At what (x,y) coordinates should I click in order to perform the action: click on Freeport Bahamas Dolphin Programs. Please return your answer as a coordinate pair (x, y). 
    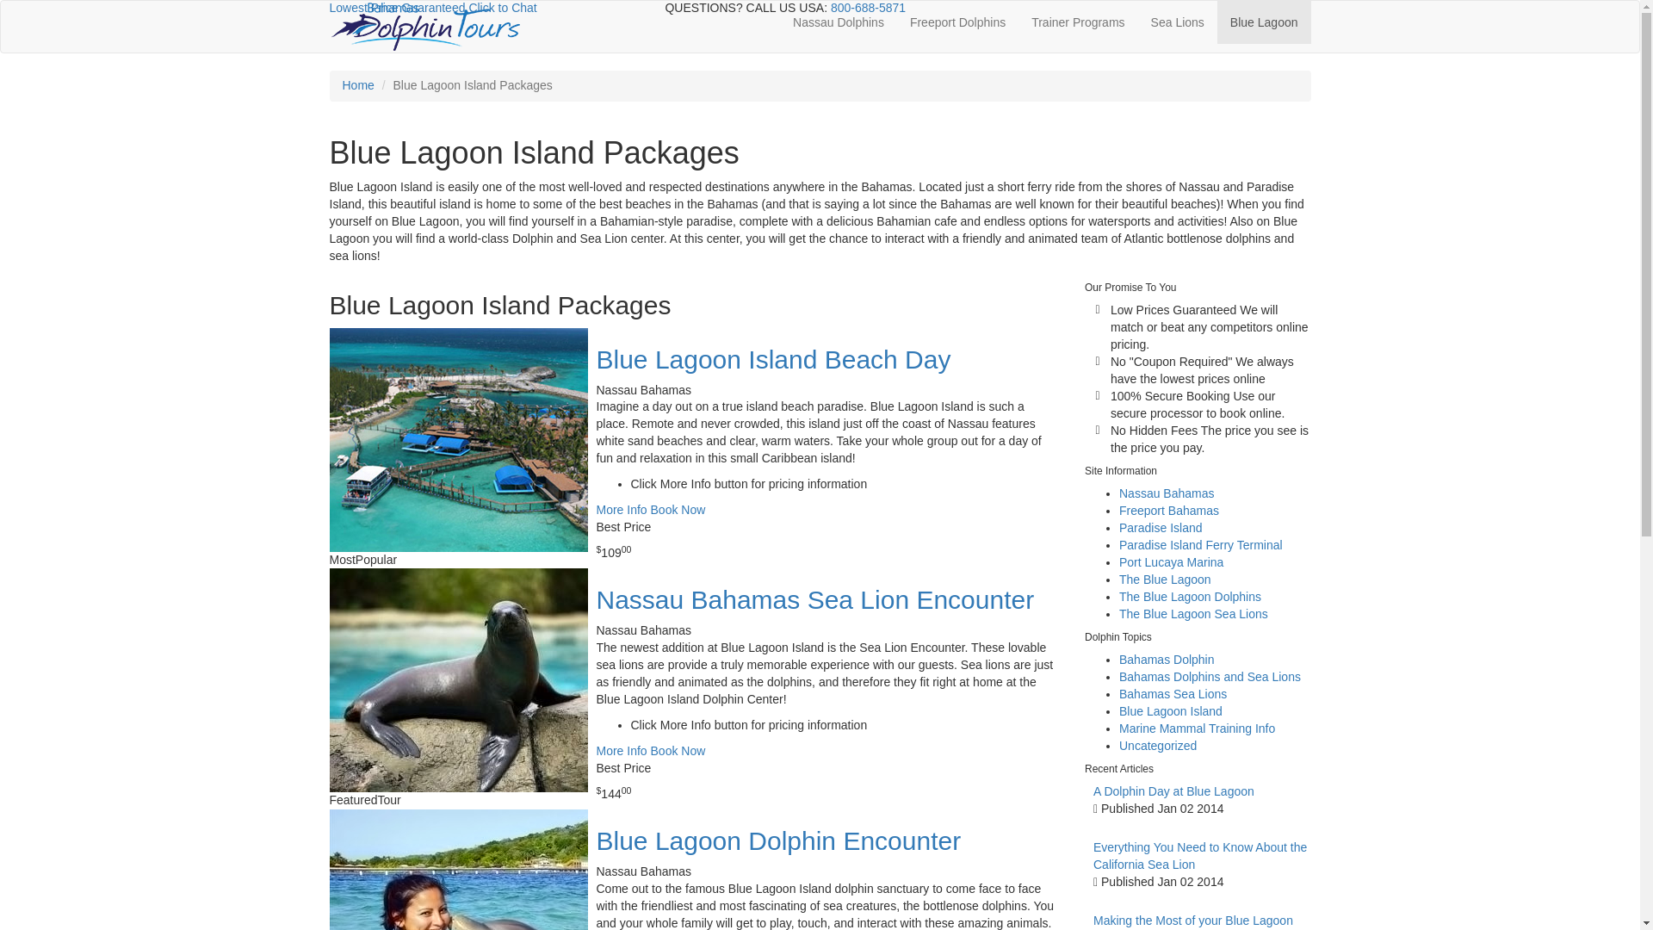
    Looking at the image, I should click on (957, 22).